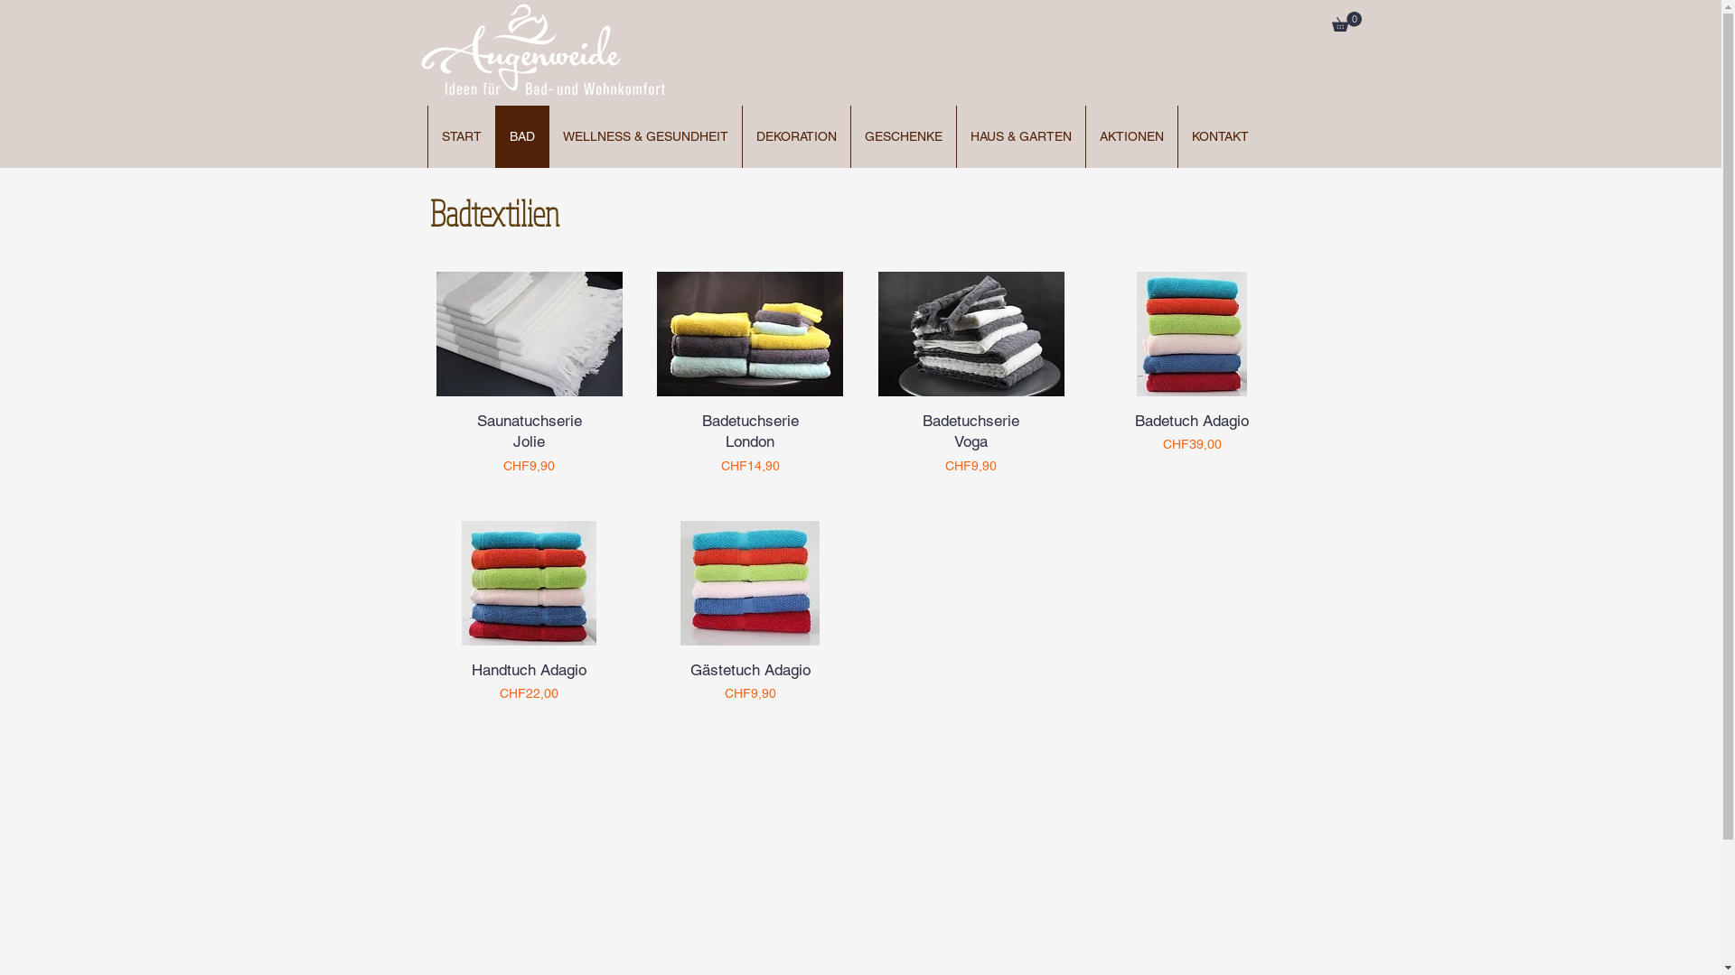 The height and width of the screenshot is (975, 1735). Describe the element at coordinates (645, 137) in the screenshot. I see `WELLNESS & GESUNDHEIT` at that location.